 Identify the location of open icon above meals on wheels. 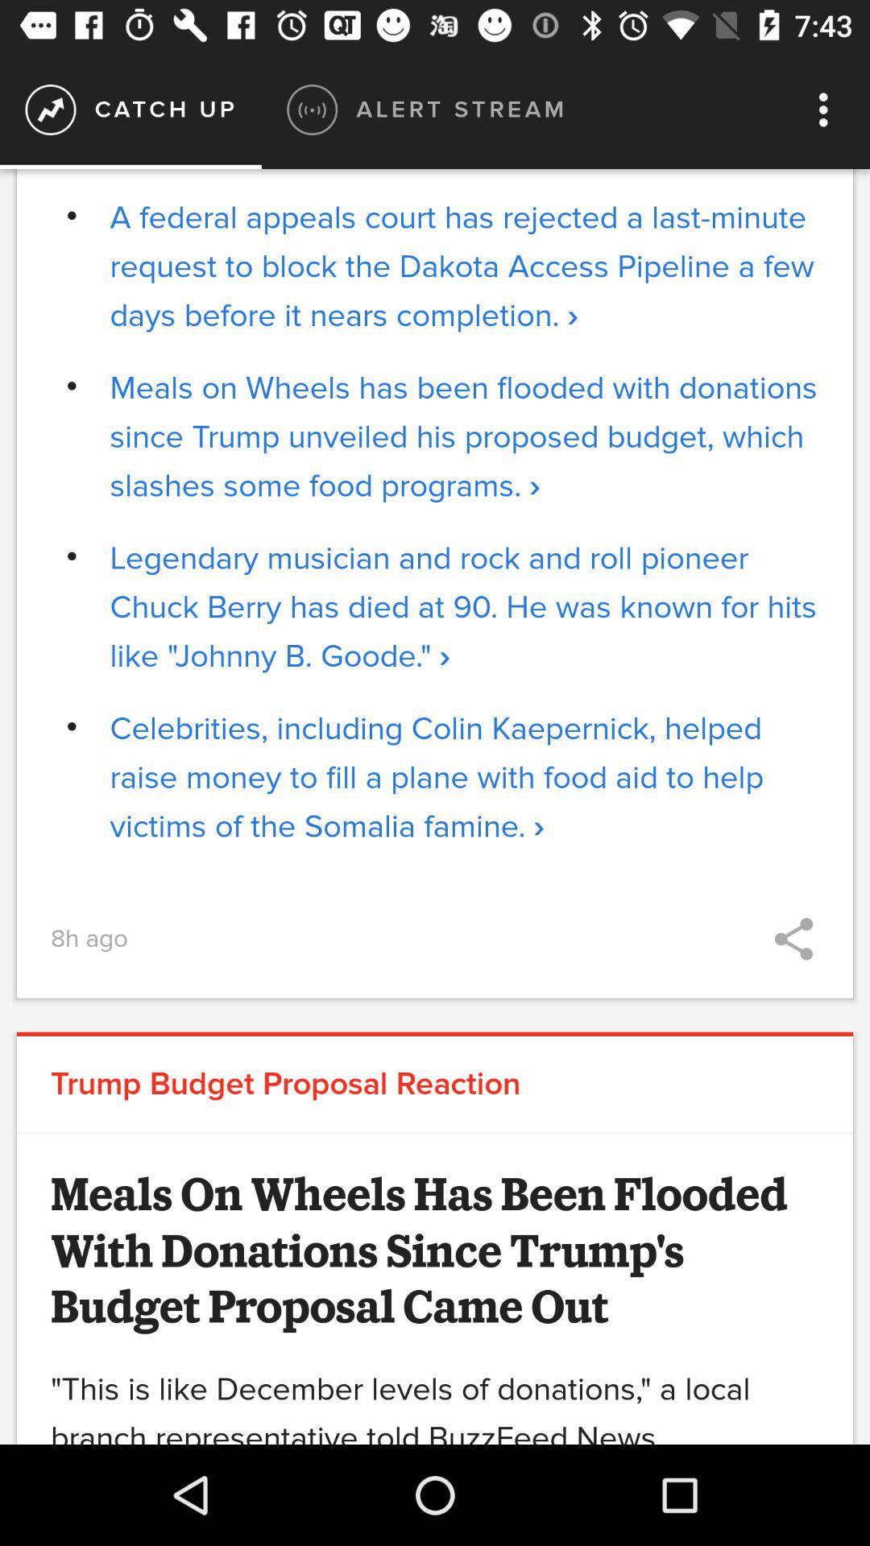
(464, 267).